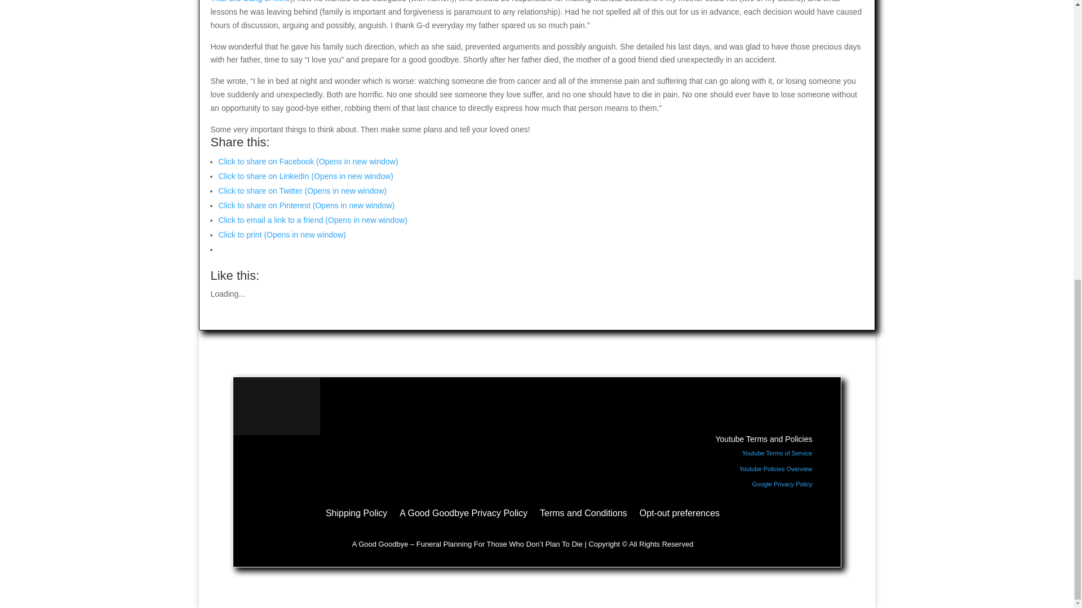  What do you see at coordinates (307, 205) in the screenshot?
I see `Click to share on Pinterest` at bounding box center [307, 205].